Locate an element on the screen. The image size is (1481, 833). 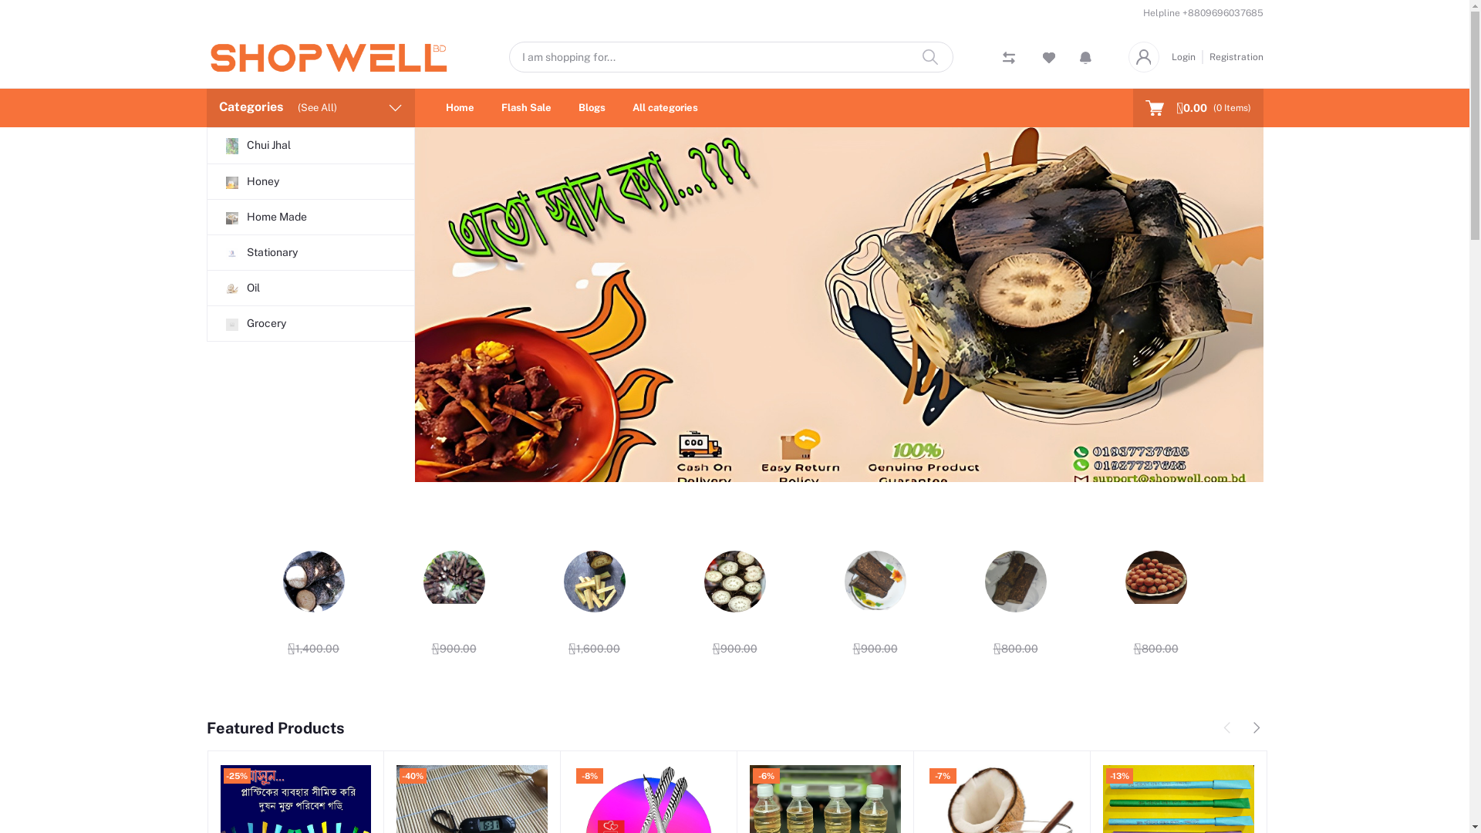
Honey is located at coordinates (310, 182).